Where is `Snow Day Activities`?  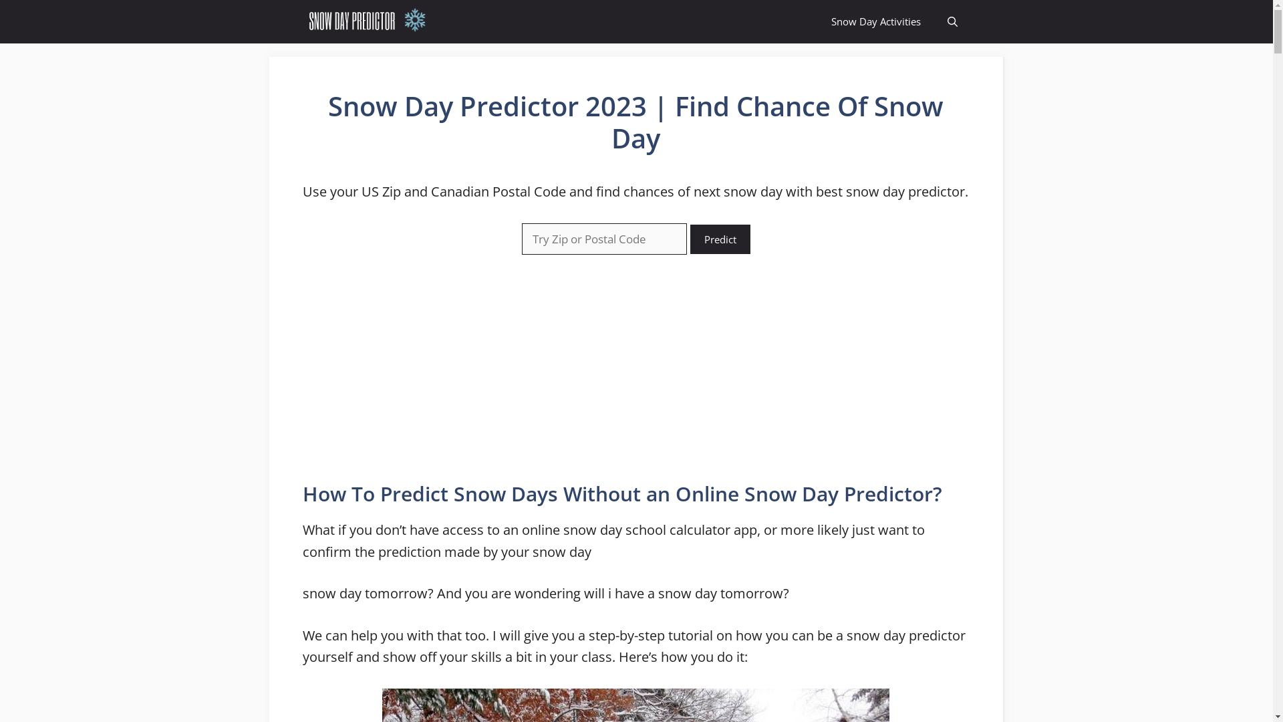 Snow Day Activities is located at coordinates (876, 21).